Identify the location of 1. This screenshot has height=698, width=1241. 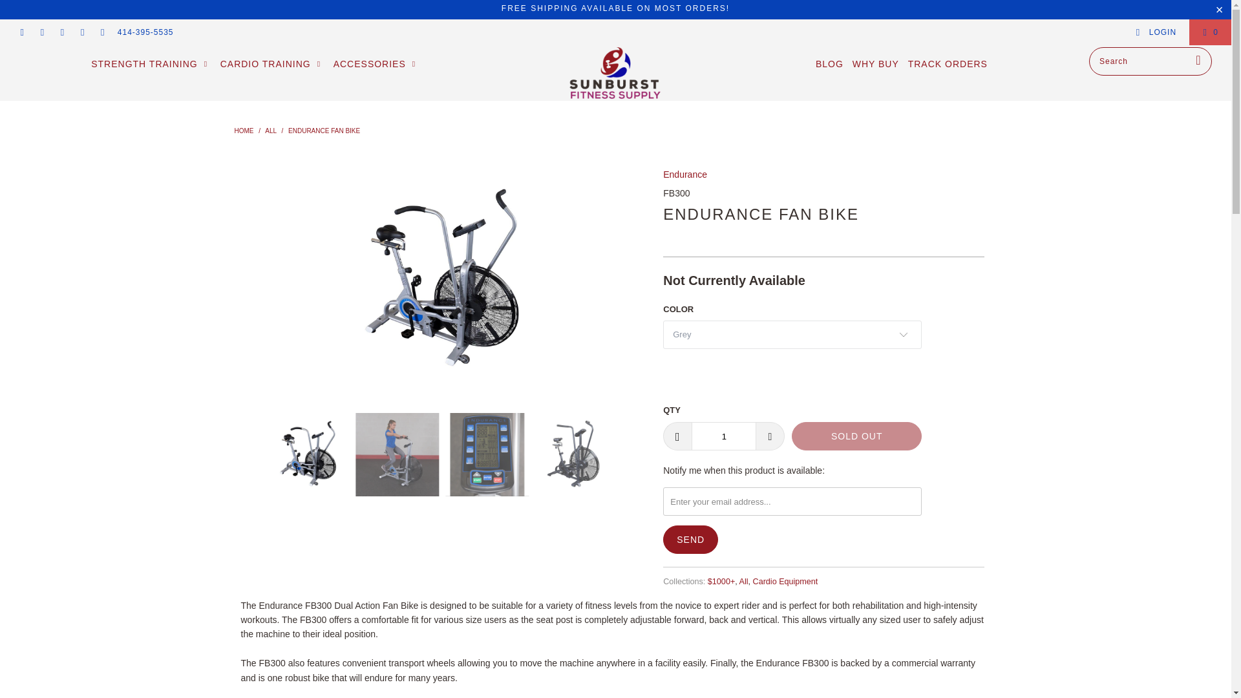
(723, 436).